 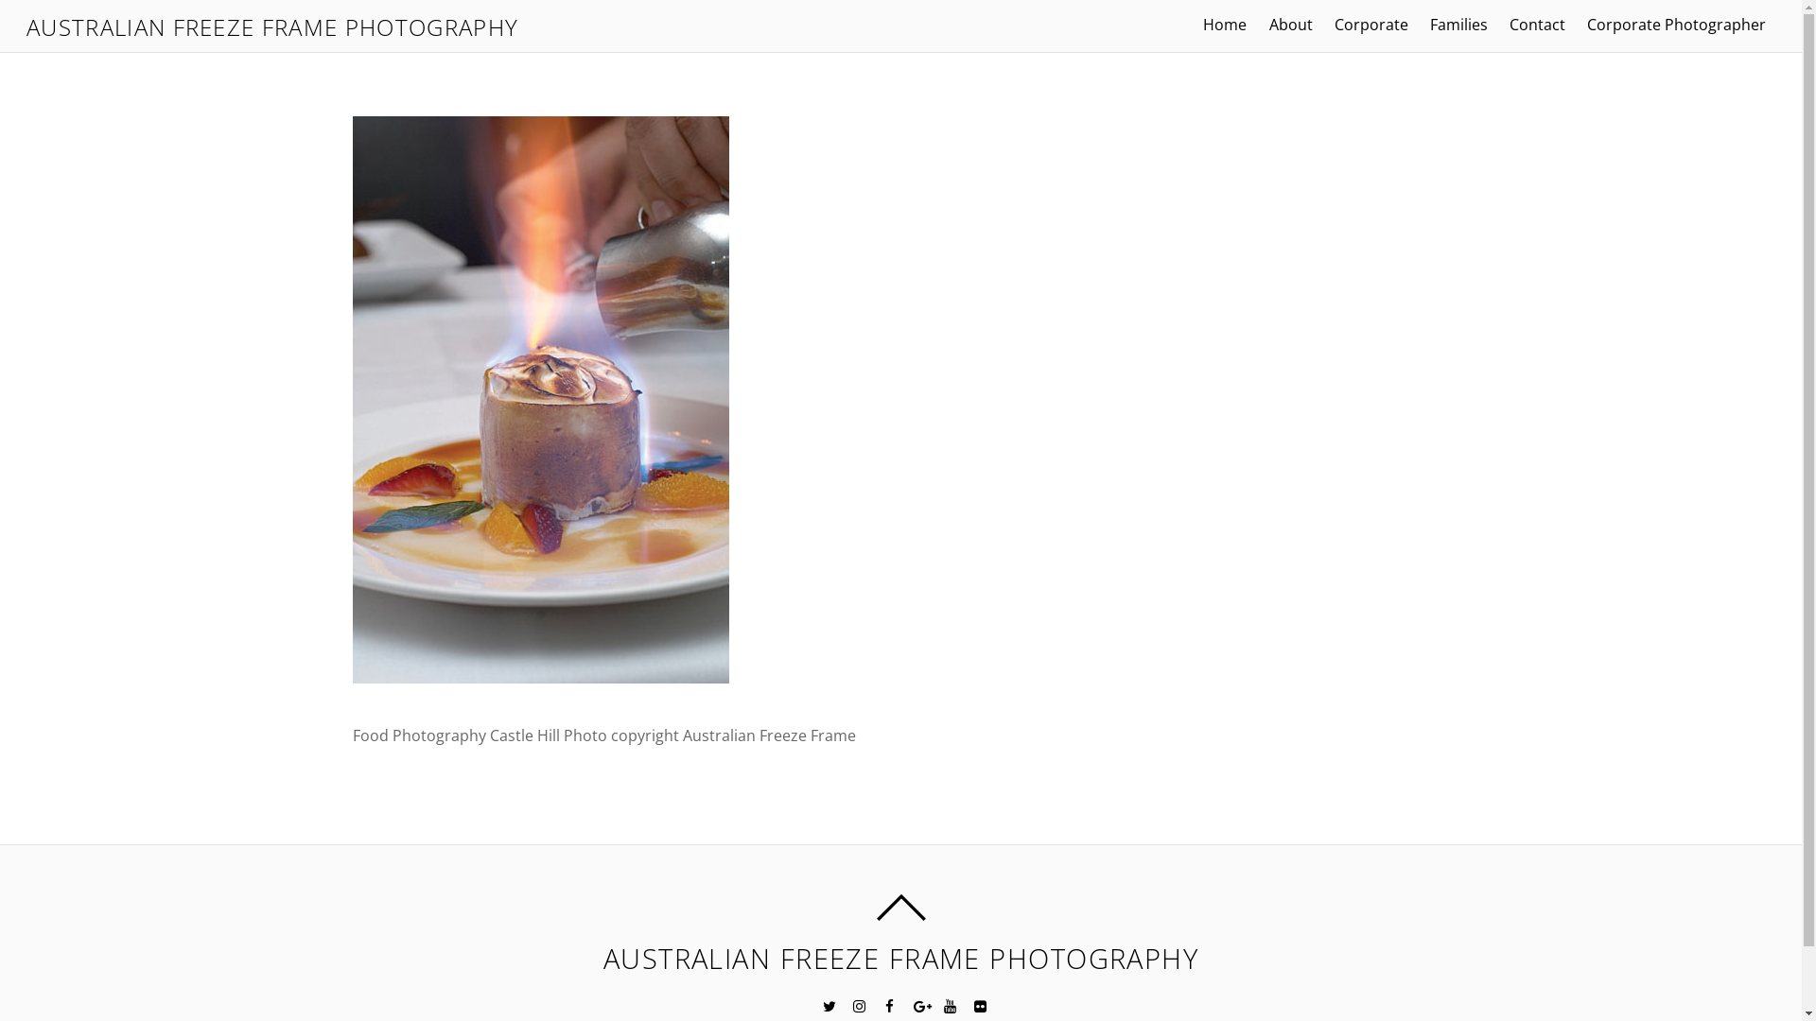 What do you see at coordinates (1290, 25) in the screenshot?
I see `About` at bounding box center [1290, 25].